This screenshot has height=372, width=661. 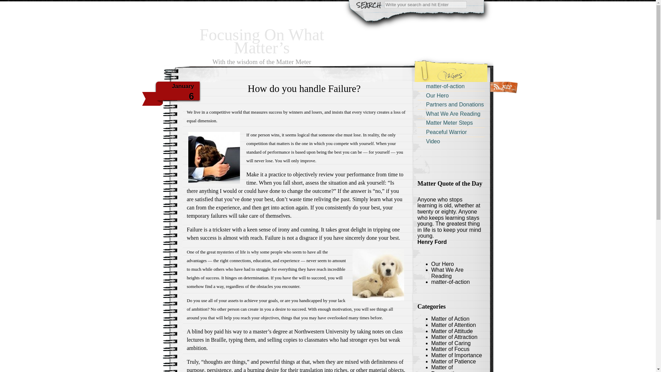 I want to click on Matter of Importance, so click(x=456, y=355).